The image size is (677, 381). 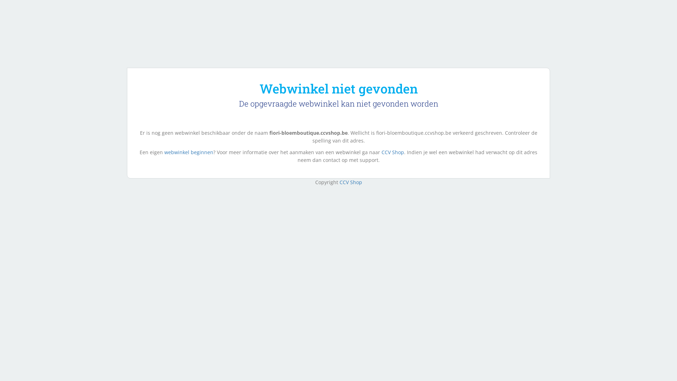 I want to click on CCV Shop, so click(x=350, y=182).